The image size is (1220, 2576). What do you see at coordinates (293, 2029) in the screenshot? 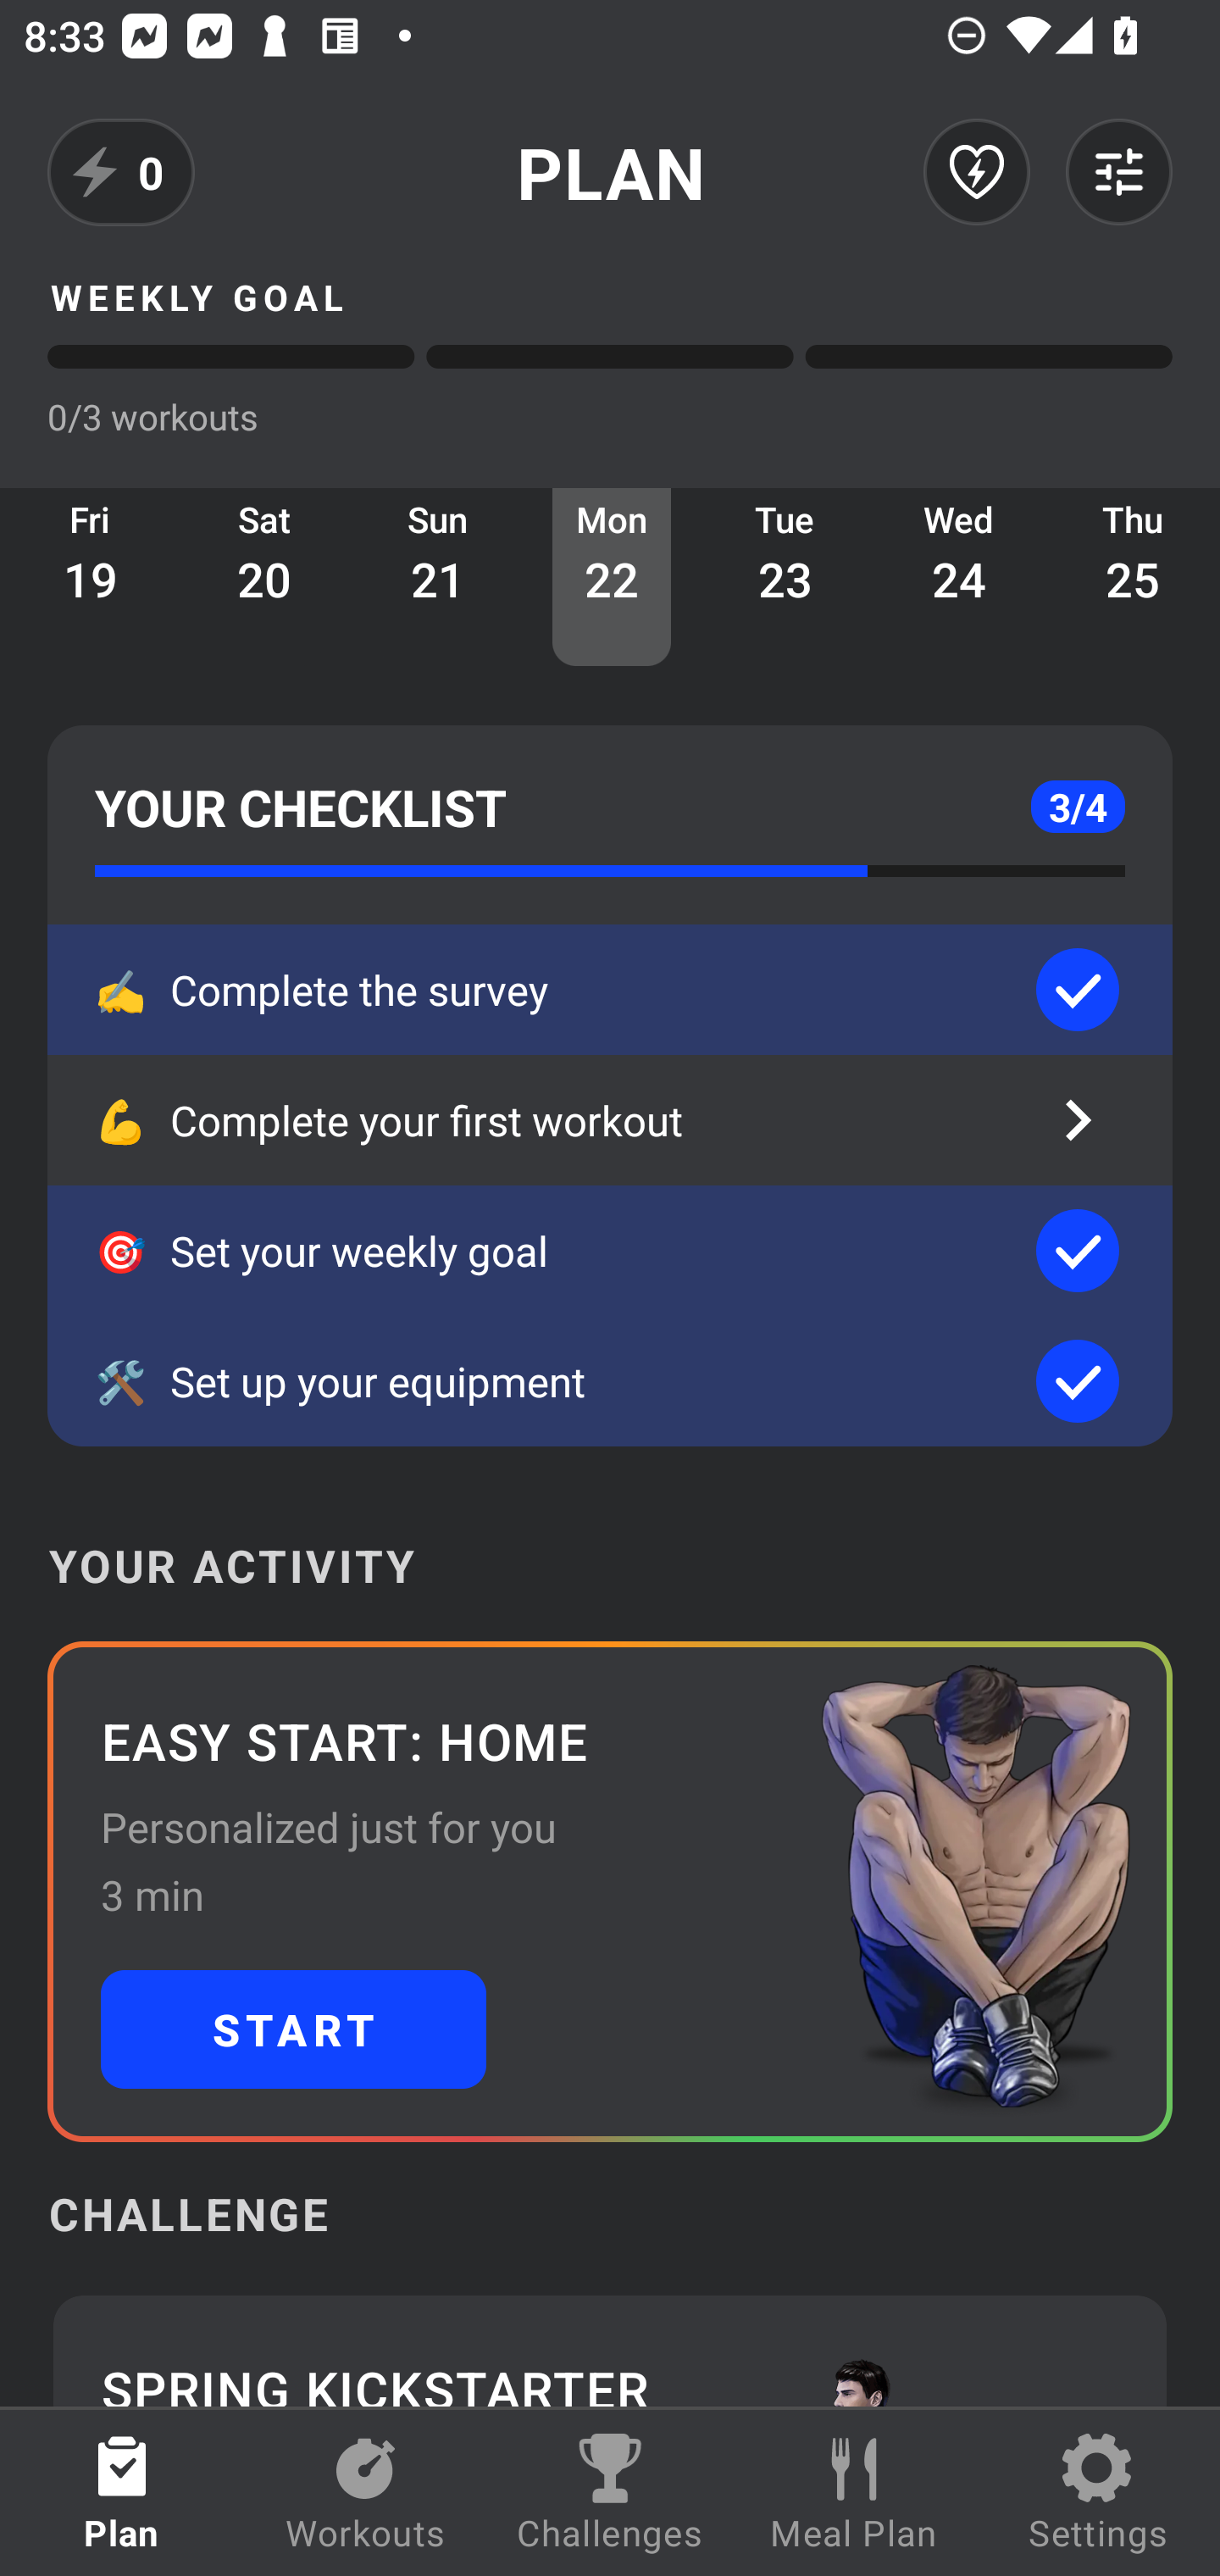
I see `START` at bounding box center [293, 2029].